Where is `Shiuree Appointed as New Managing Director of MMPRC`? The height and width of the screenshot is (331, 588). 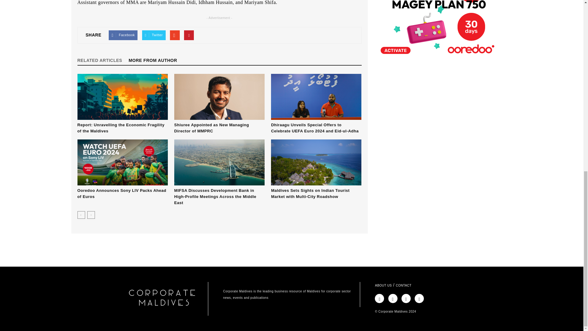 Shiuree Appointed as New Managing Director of MMPRC is located at coordinates (211, 128).